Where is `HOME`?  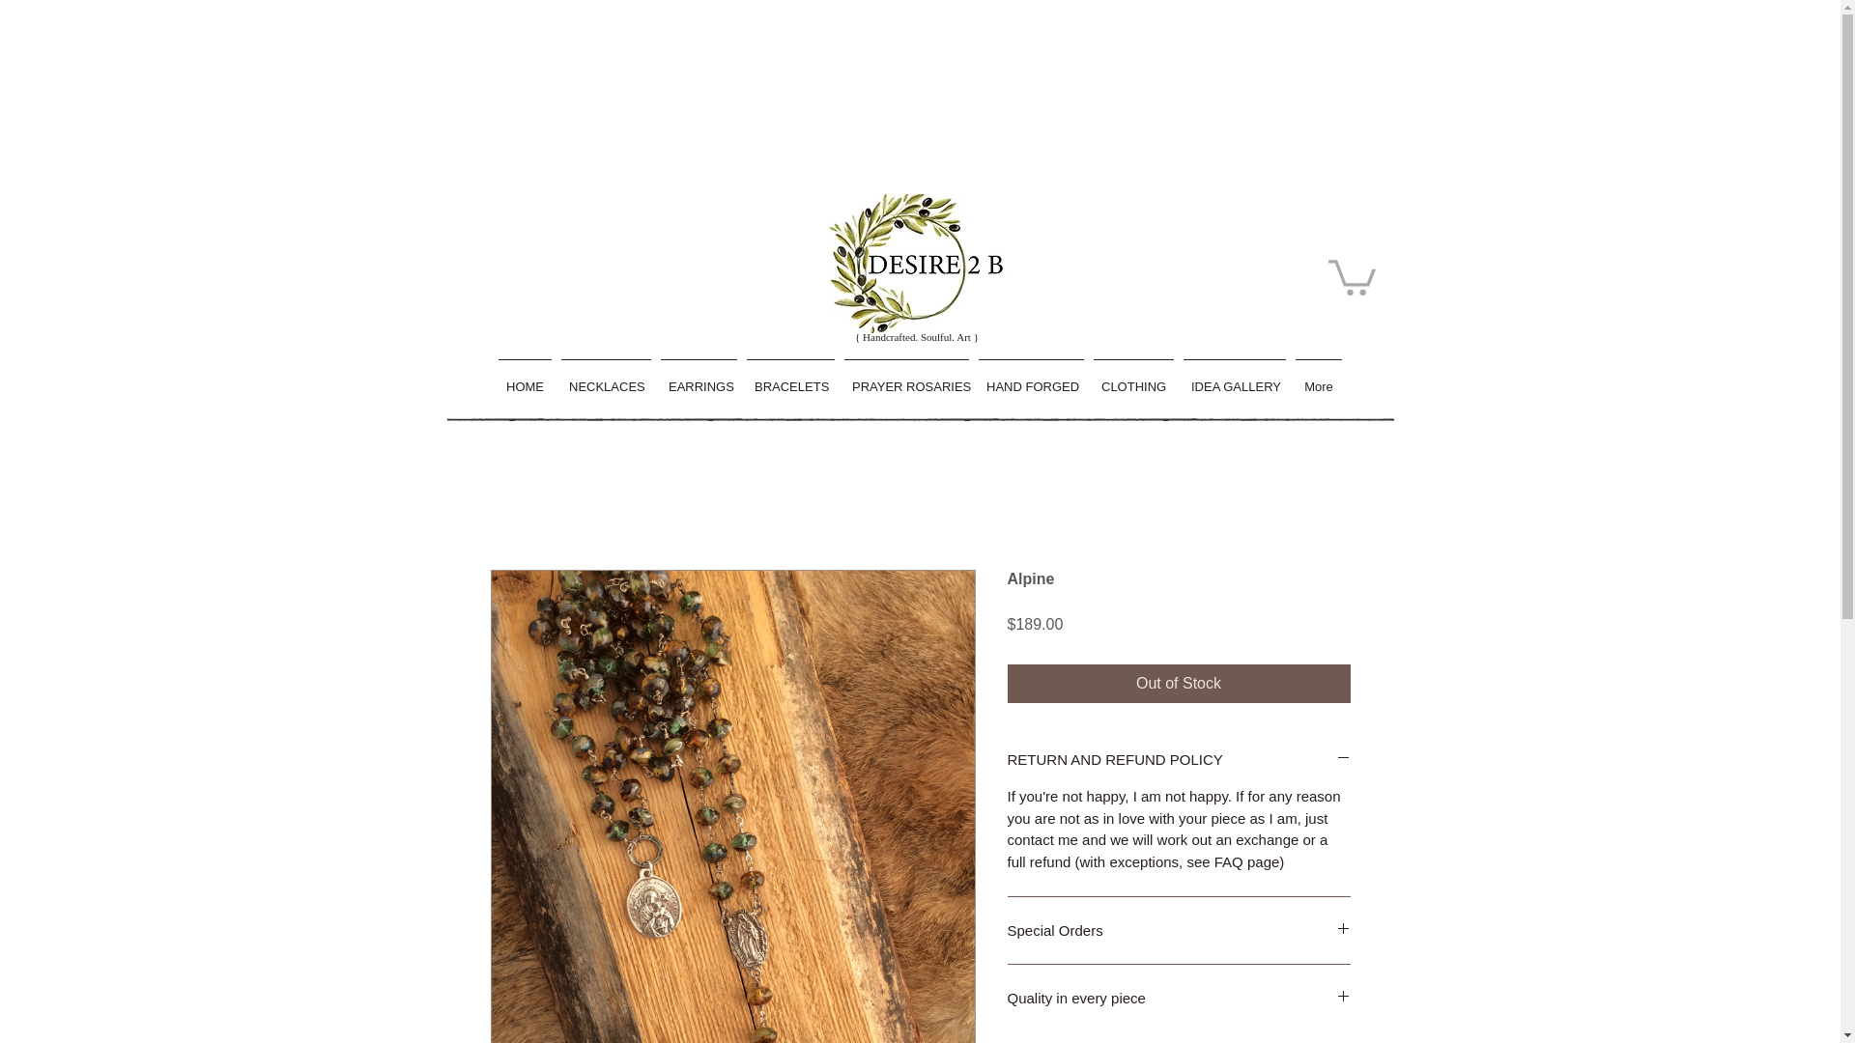
HOME is located at coordinates (525, 378).